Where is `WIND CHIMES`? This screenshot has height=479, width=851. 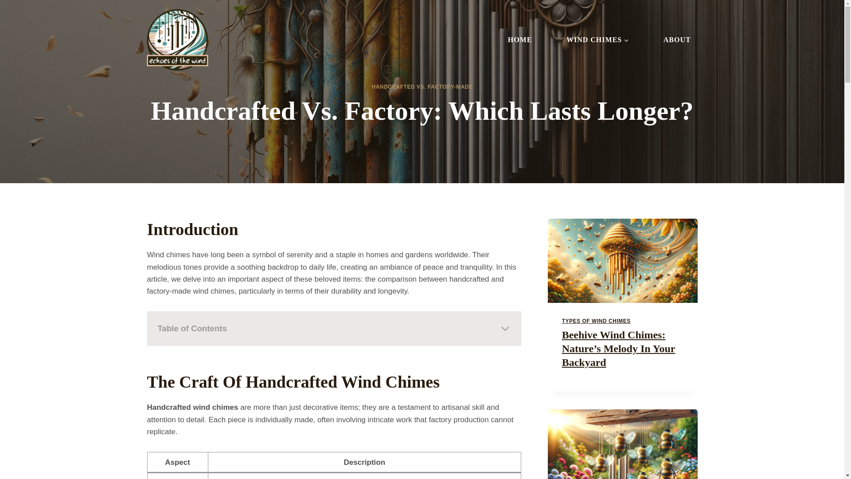
WIND CHIMES is located at coordinates (597, 40).